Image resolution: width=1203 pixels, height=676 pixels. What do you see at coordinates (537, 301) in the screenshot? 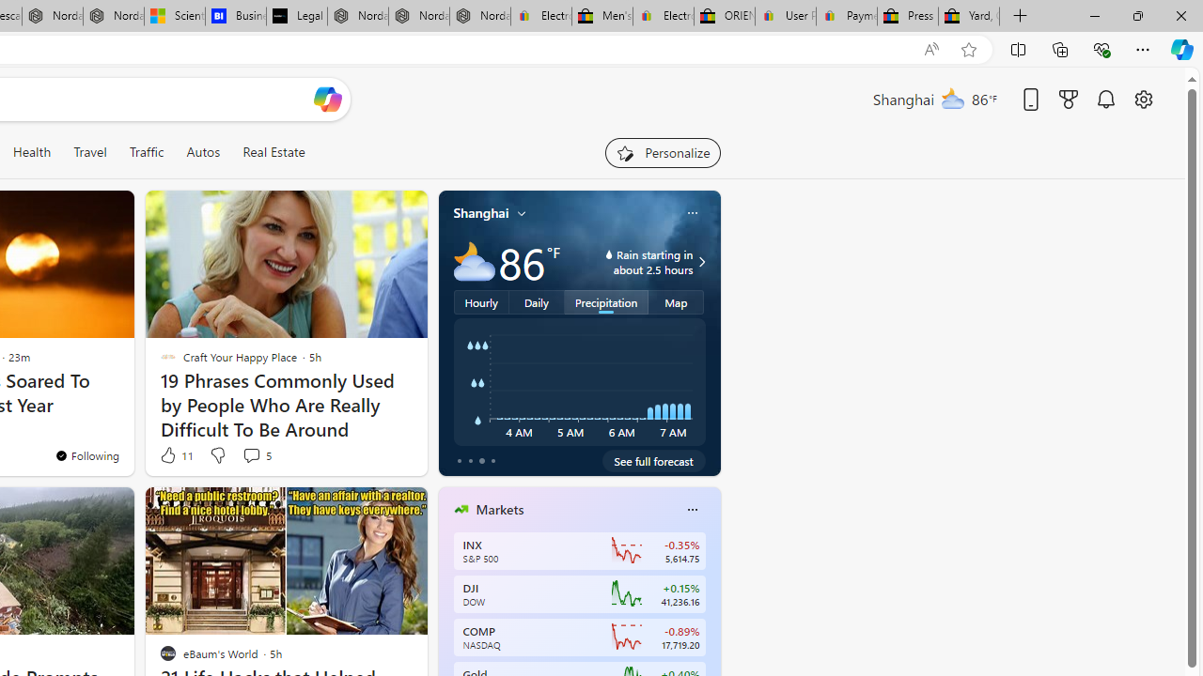
I see `Daily` at bounding box center [537, 301].